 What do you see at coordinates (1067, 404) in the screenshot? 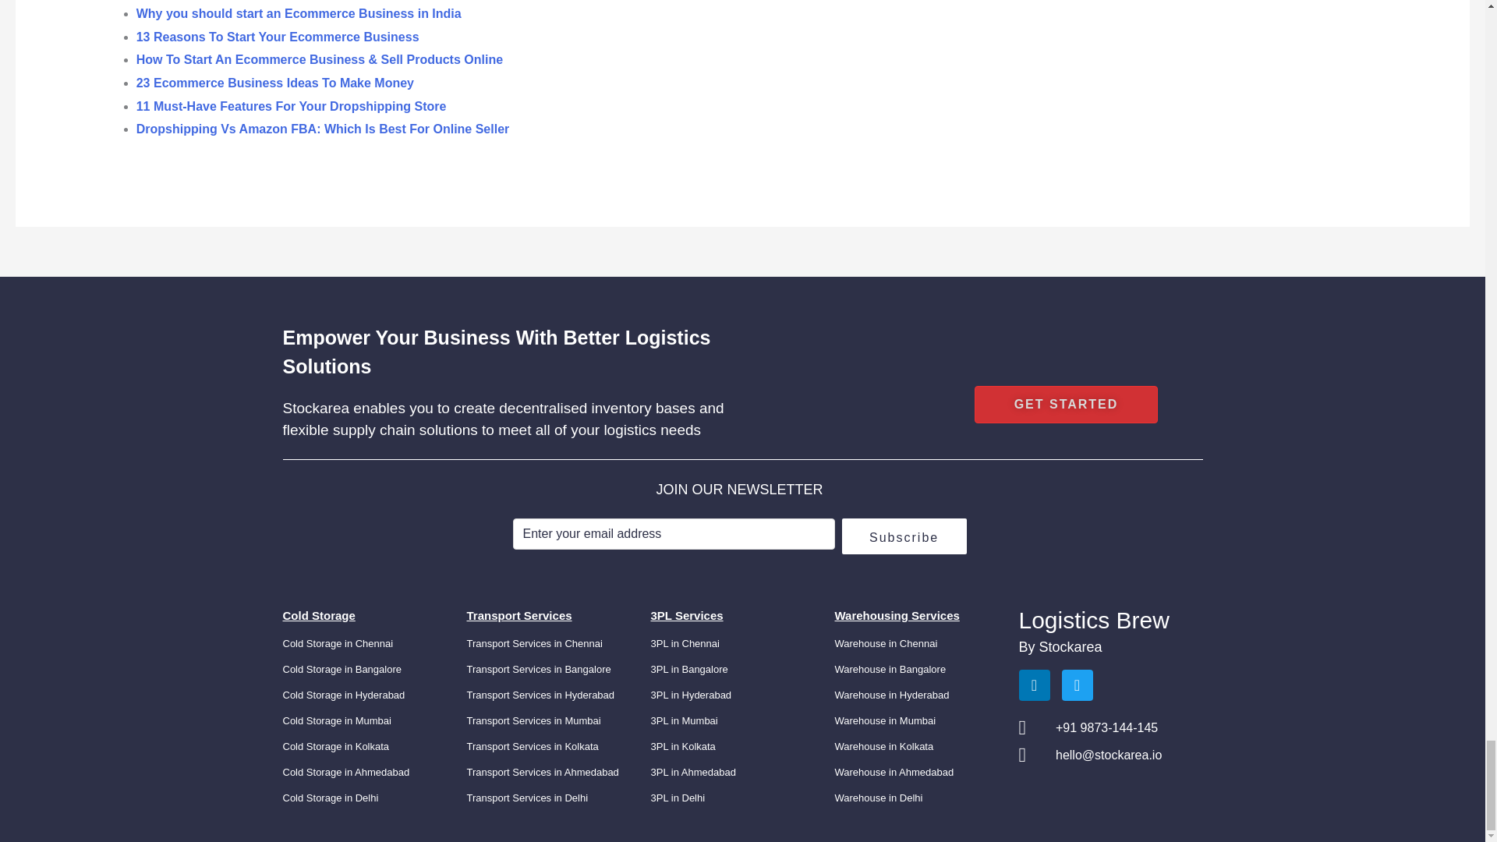
I see `GET STARTED` at bounding box center [1067, 404].